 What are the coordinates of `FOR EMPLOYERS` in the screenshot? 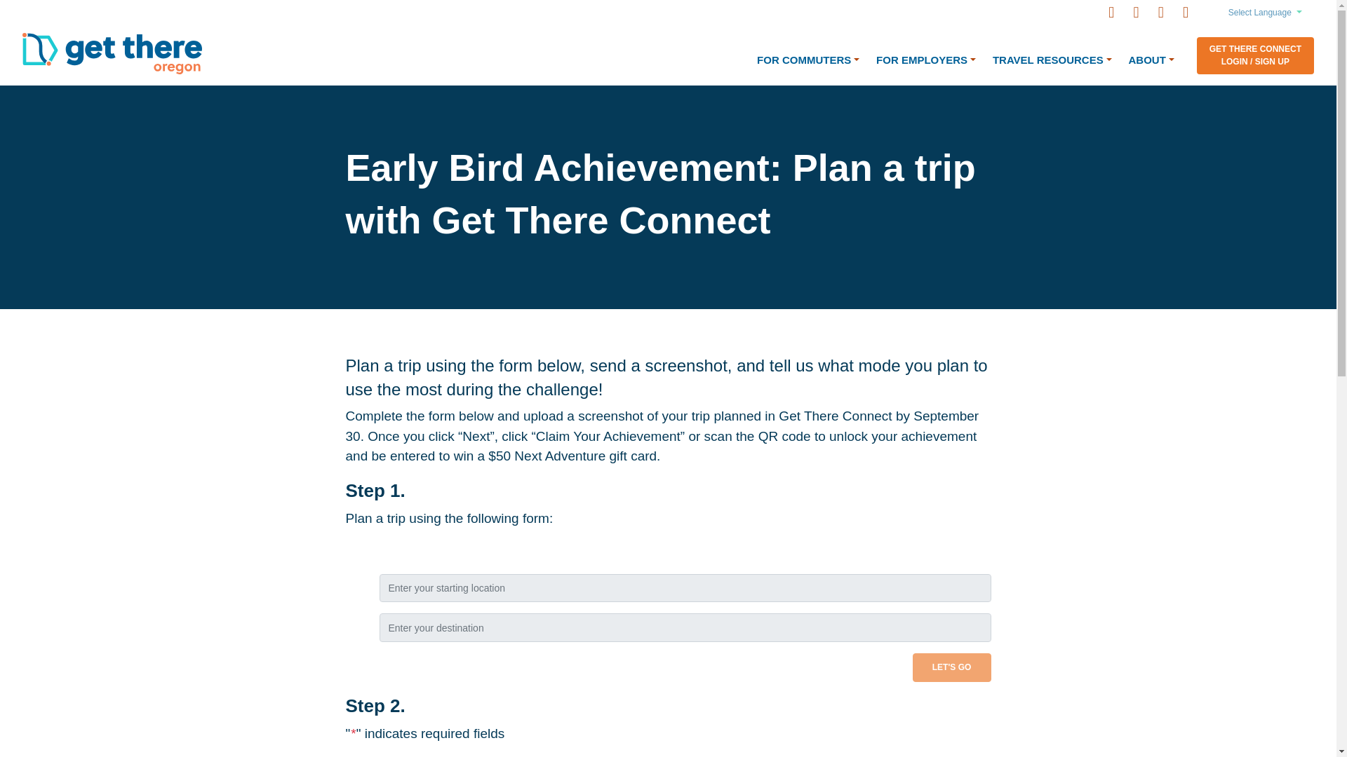 It's located at (926, 60).